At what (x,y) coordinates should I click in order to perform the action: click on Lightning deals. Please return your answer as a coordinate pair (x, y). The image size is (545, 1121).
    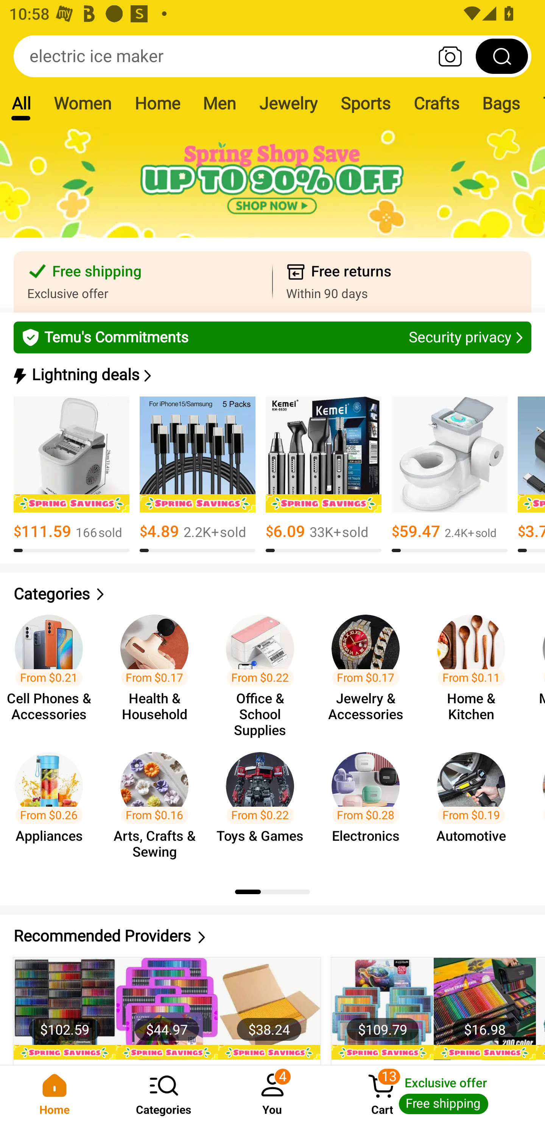
    Looking at the image, I should click on (271, 375).